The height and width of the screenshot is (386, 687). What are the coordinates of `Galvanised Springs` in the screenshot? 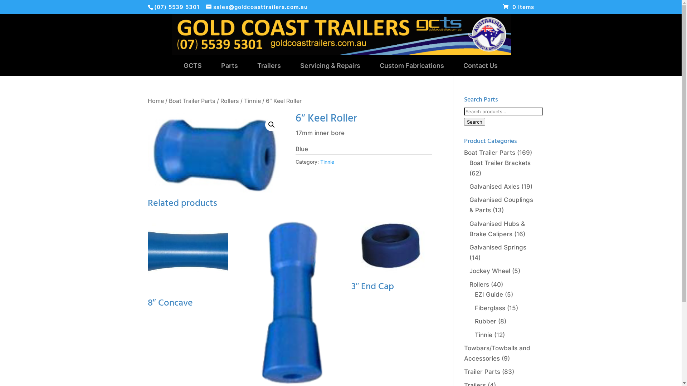 It's located at (498, 247).